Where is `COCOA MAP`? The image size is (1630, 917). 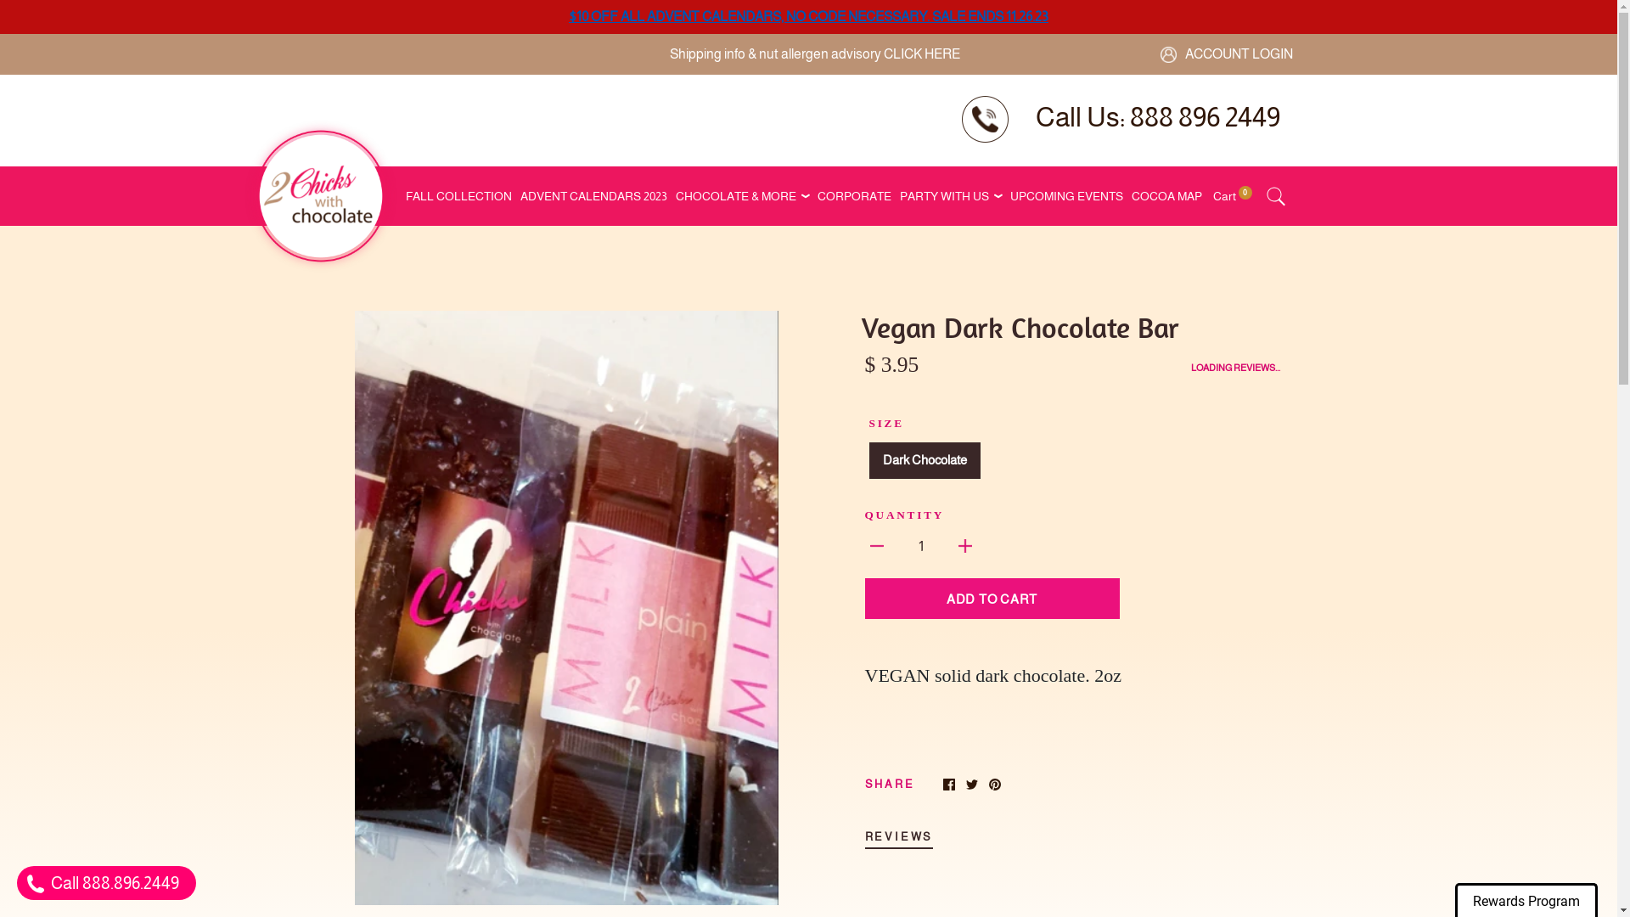
COCOA MAP is located at coordinates (1166, 196).